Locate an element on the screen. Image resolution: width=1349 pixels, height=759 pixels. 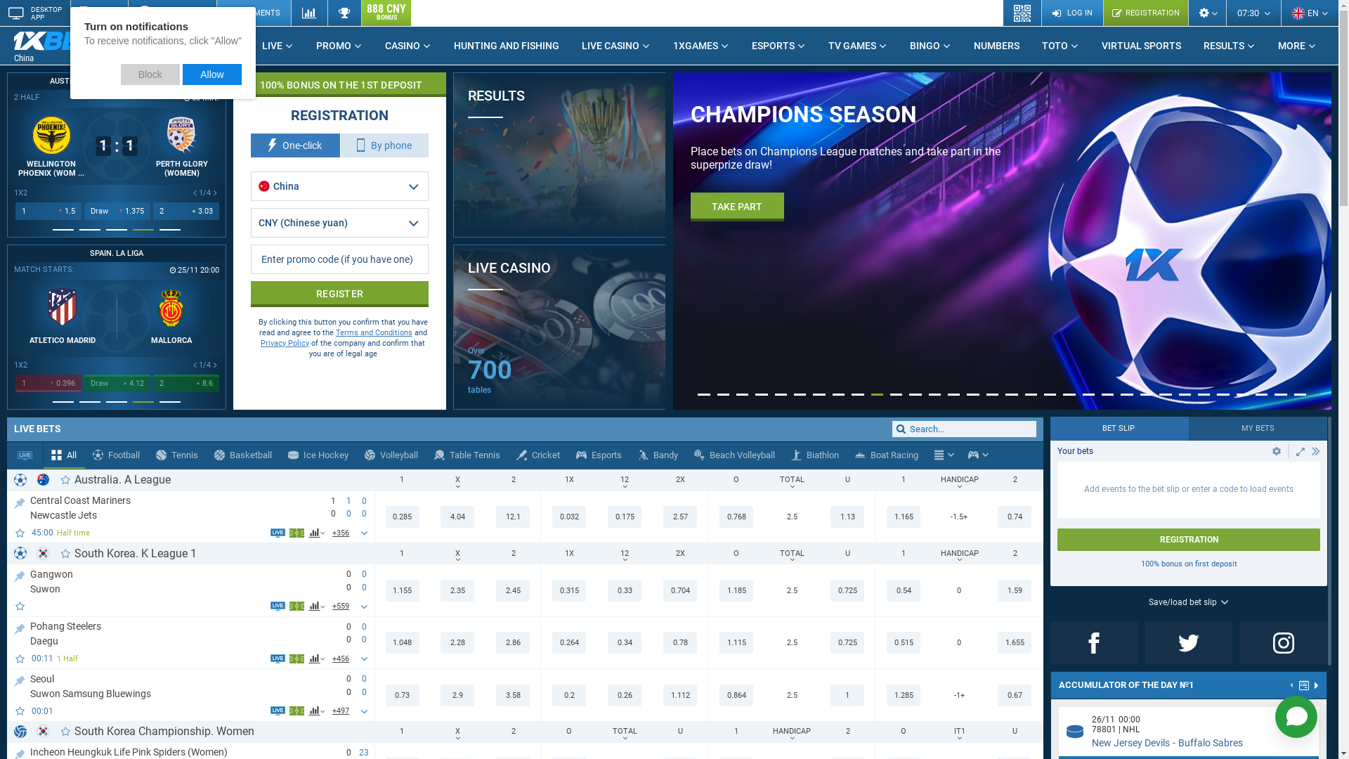
Add event to favorites is located at coordinates (21, 711).